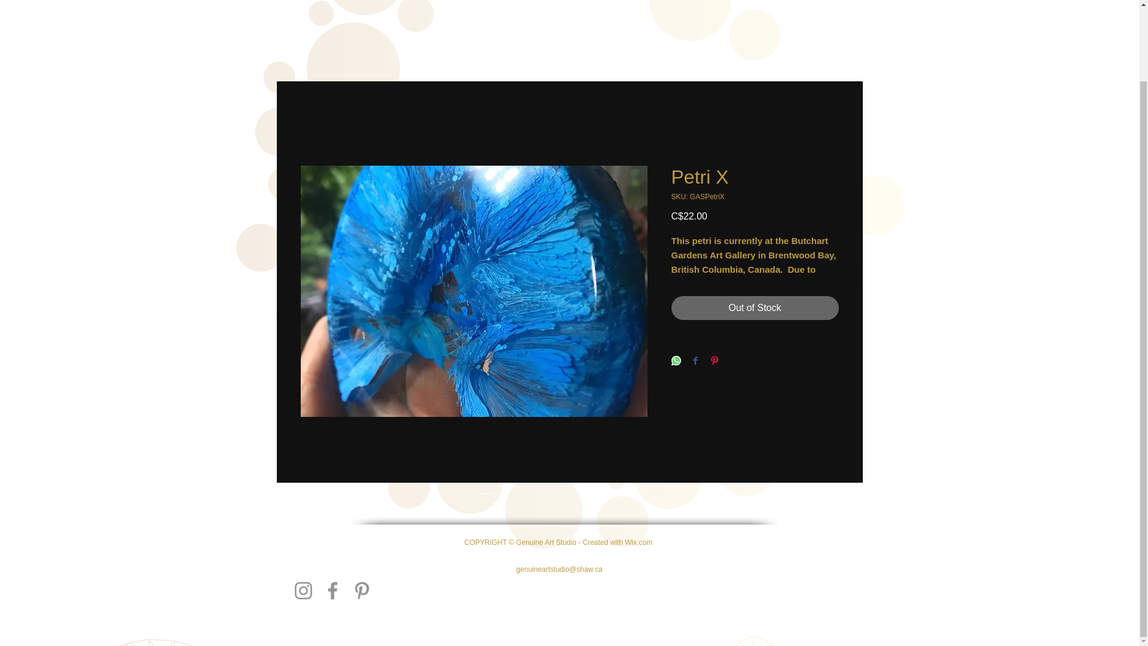 Image resolution: width=1148 pixels, height=646 pixels. I want to click on Wix.com, so click(638, 542).